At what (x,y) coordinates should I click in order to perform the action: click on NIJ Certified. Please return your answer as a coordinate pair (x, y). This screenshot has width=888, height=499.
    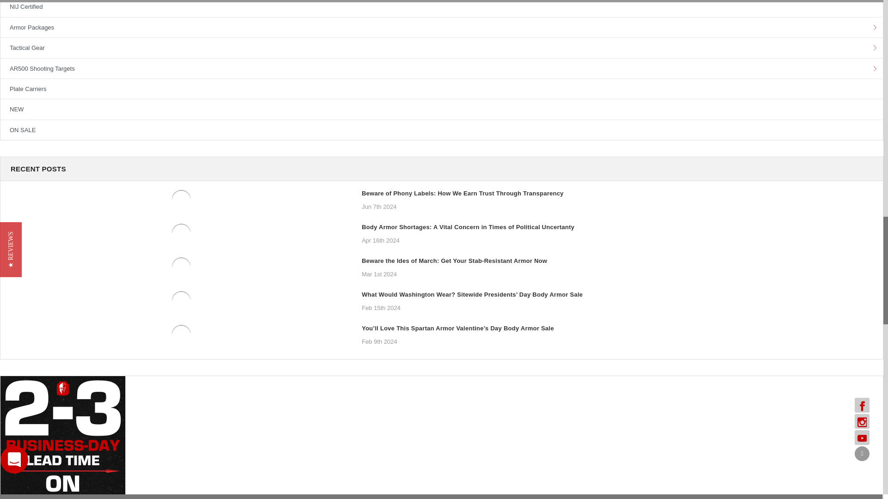
    Looking at the image, I should click on (441, 8).